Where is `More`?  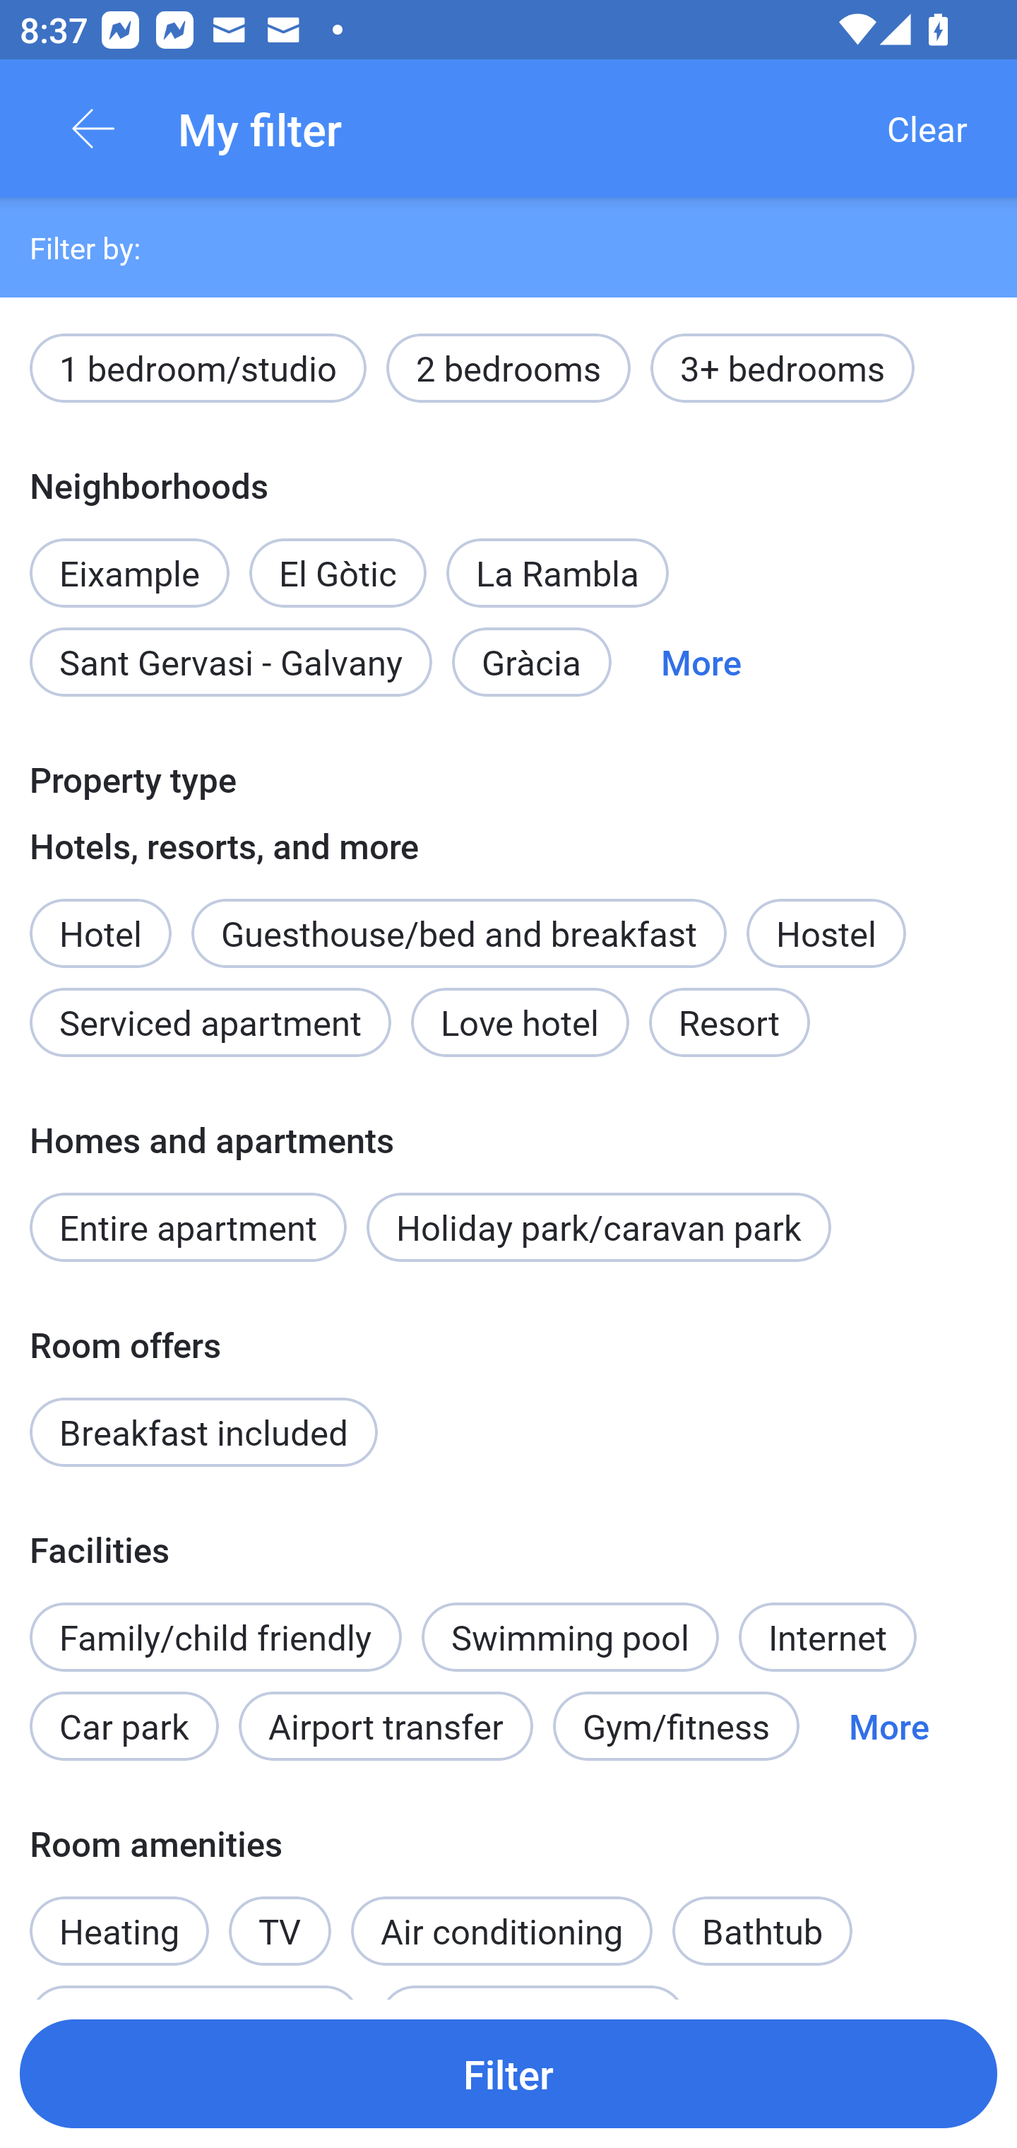
More is located at coordinates (888, 1725).